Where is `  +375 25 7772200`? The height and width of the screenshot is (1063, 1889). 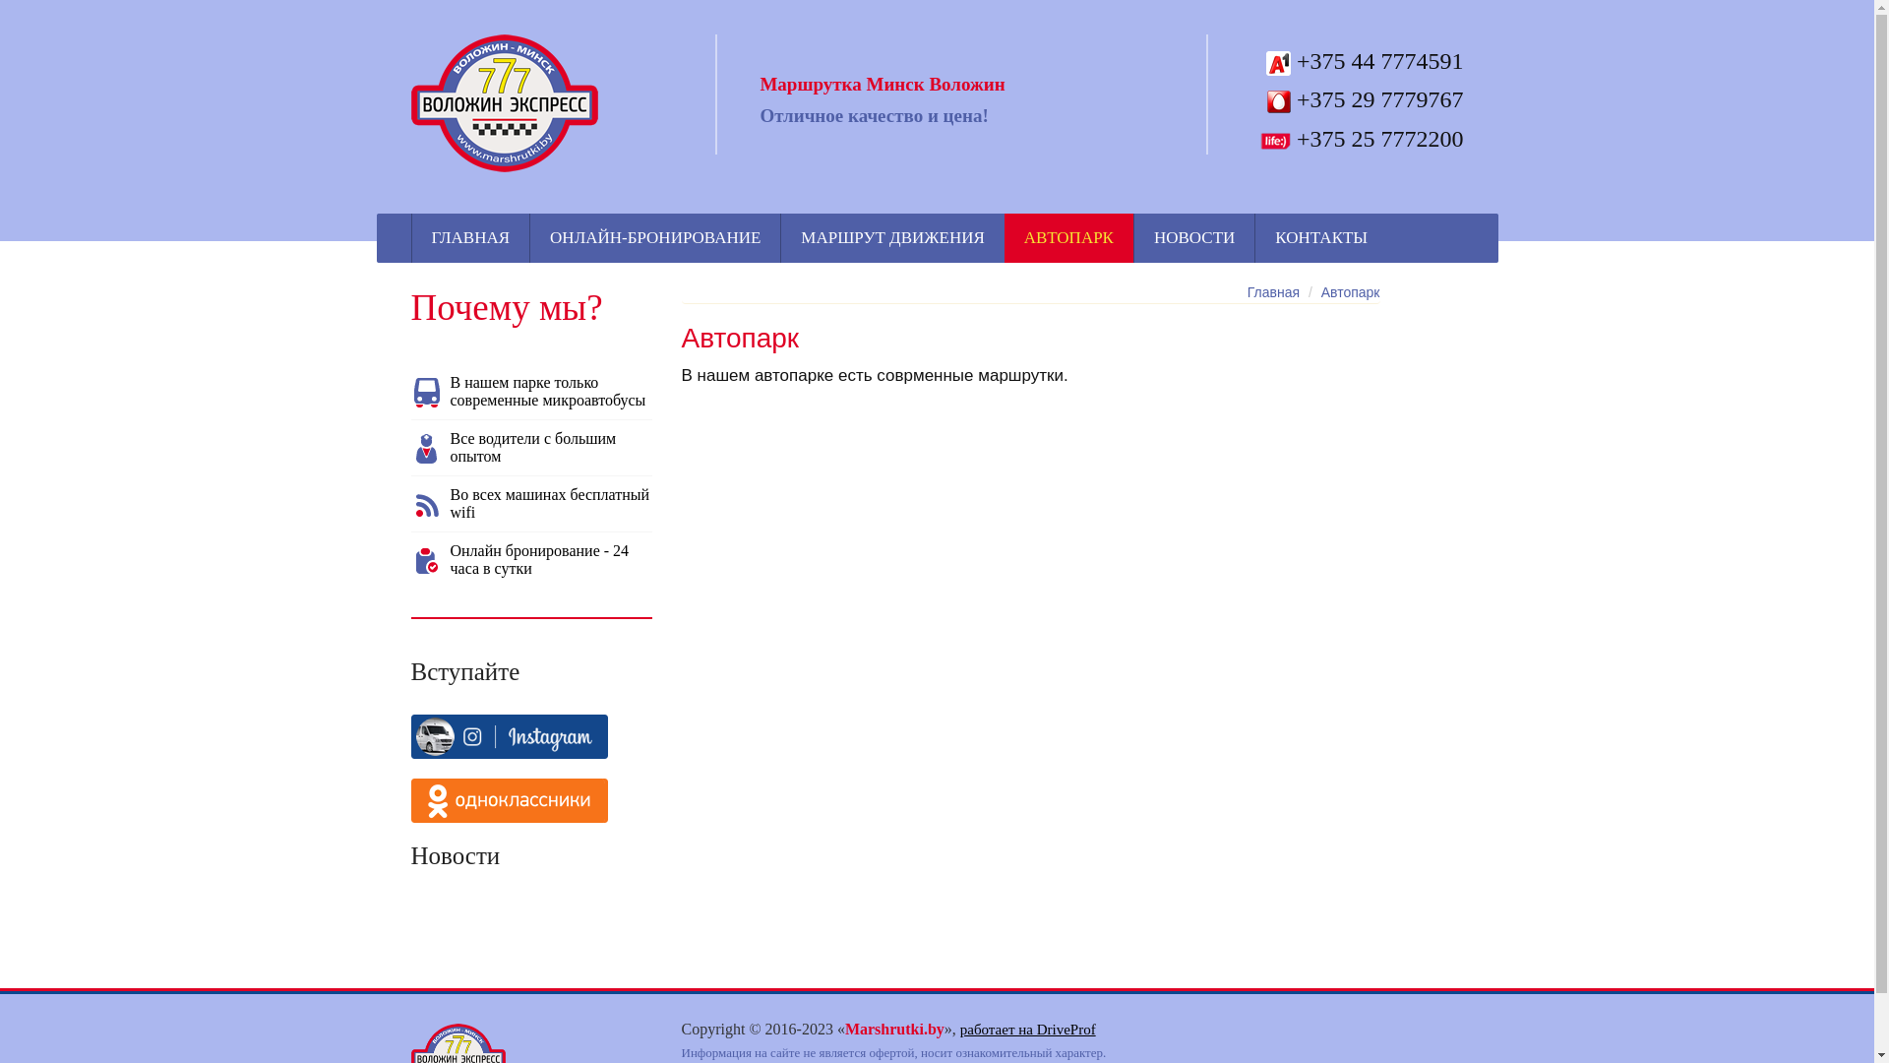   +375 25 7772200 is located at coordinates (1360, 139).